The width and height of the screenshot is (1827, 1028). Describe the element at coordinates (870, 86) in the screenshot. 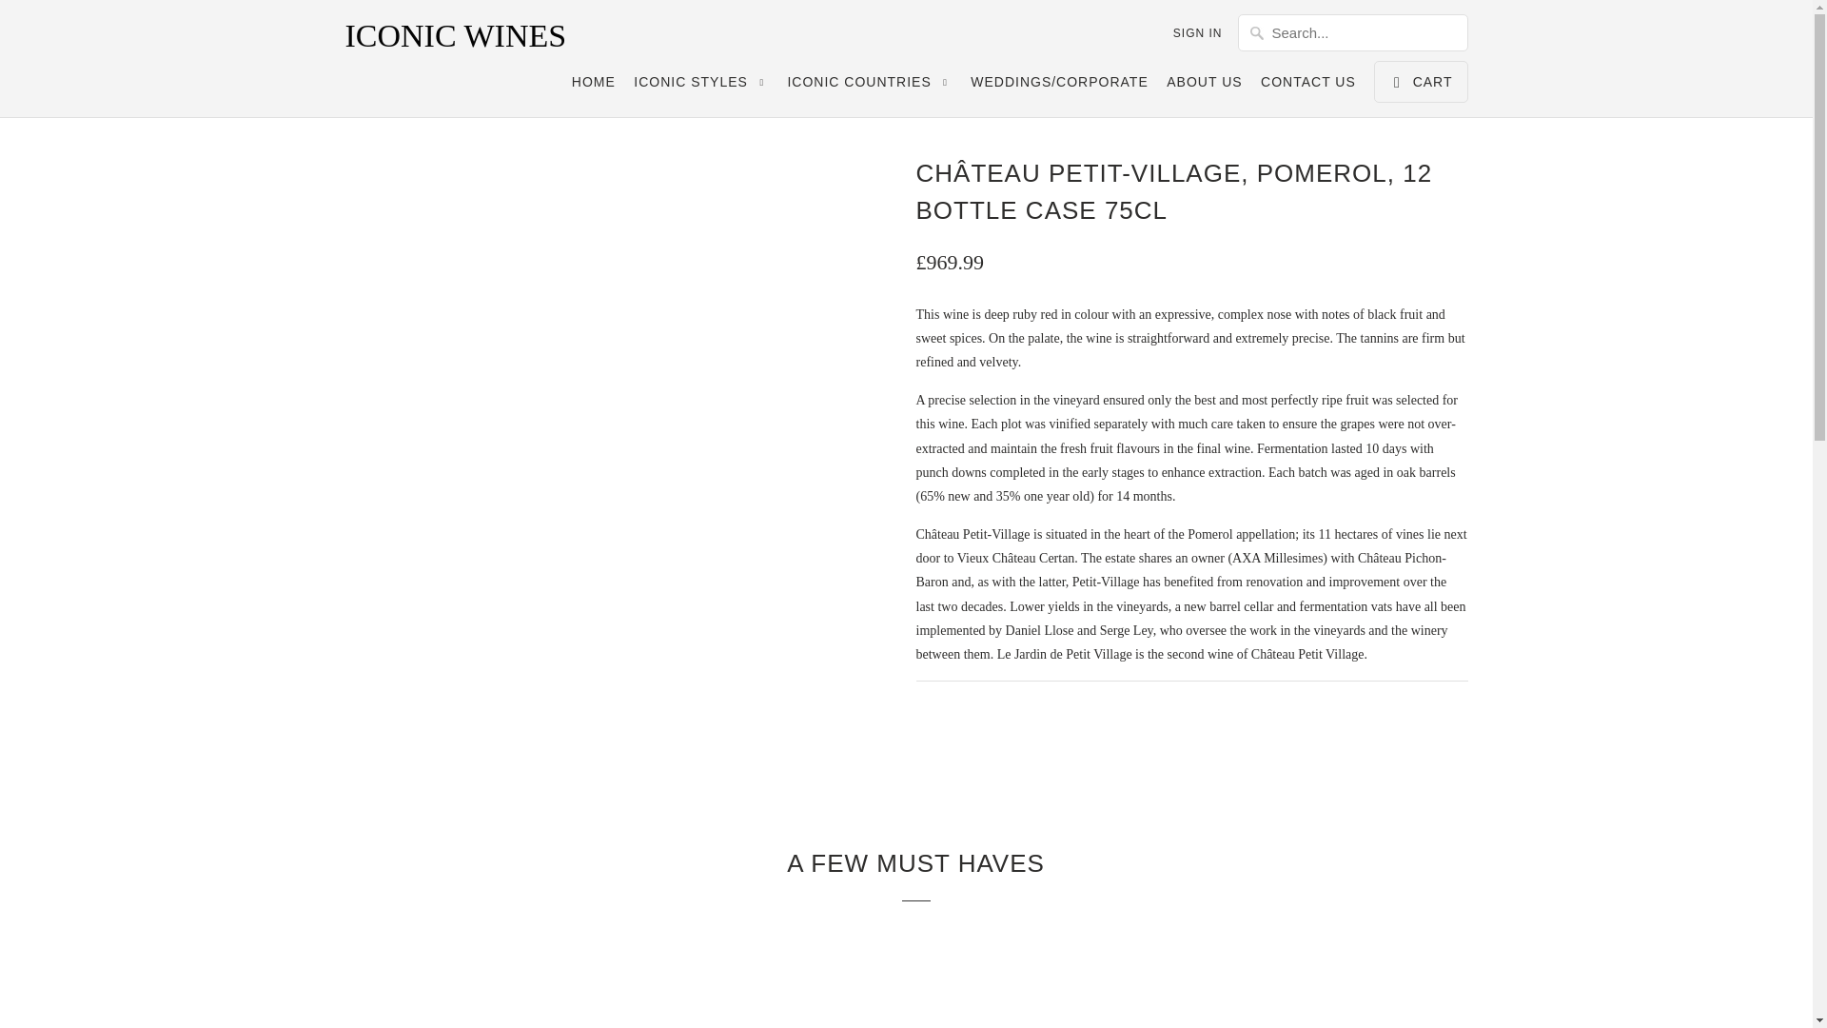

I see `ICONIC COUNTRIES` at that location.